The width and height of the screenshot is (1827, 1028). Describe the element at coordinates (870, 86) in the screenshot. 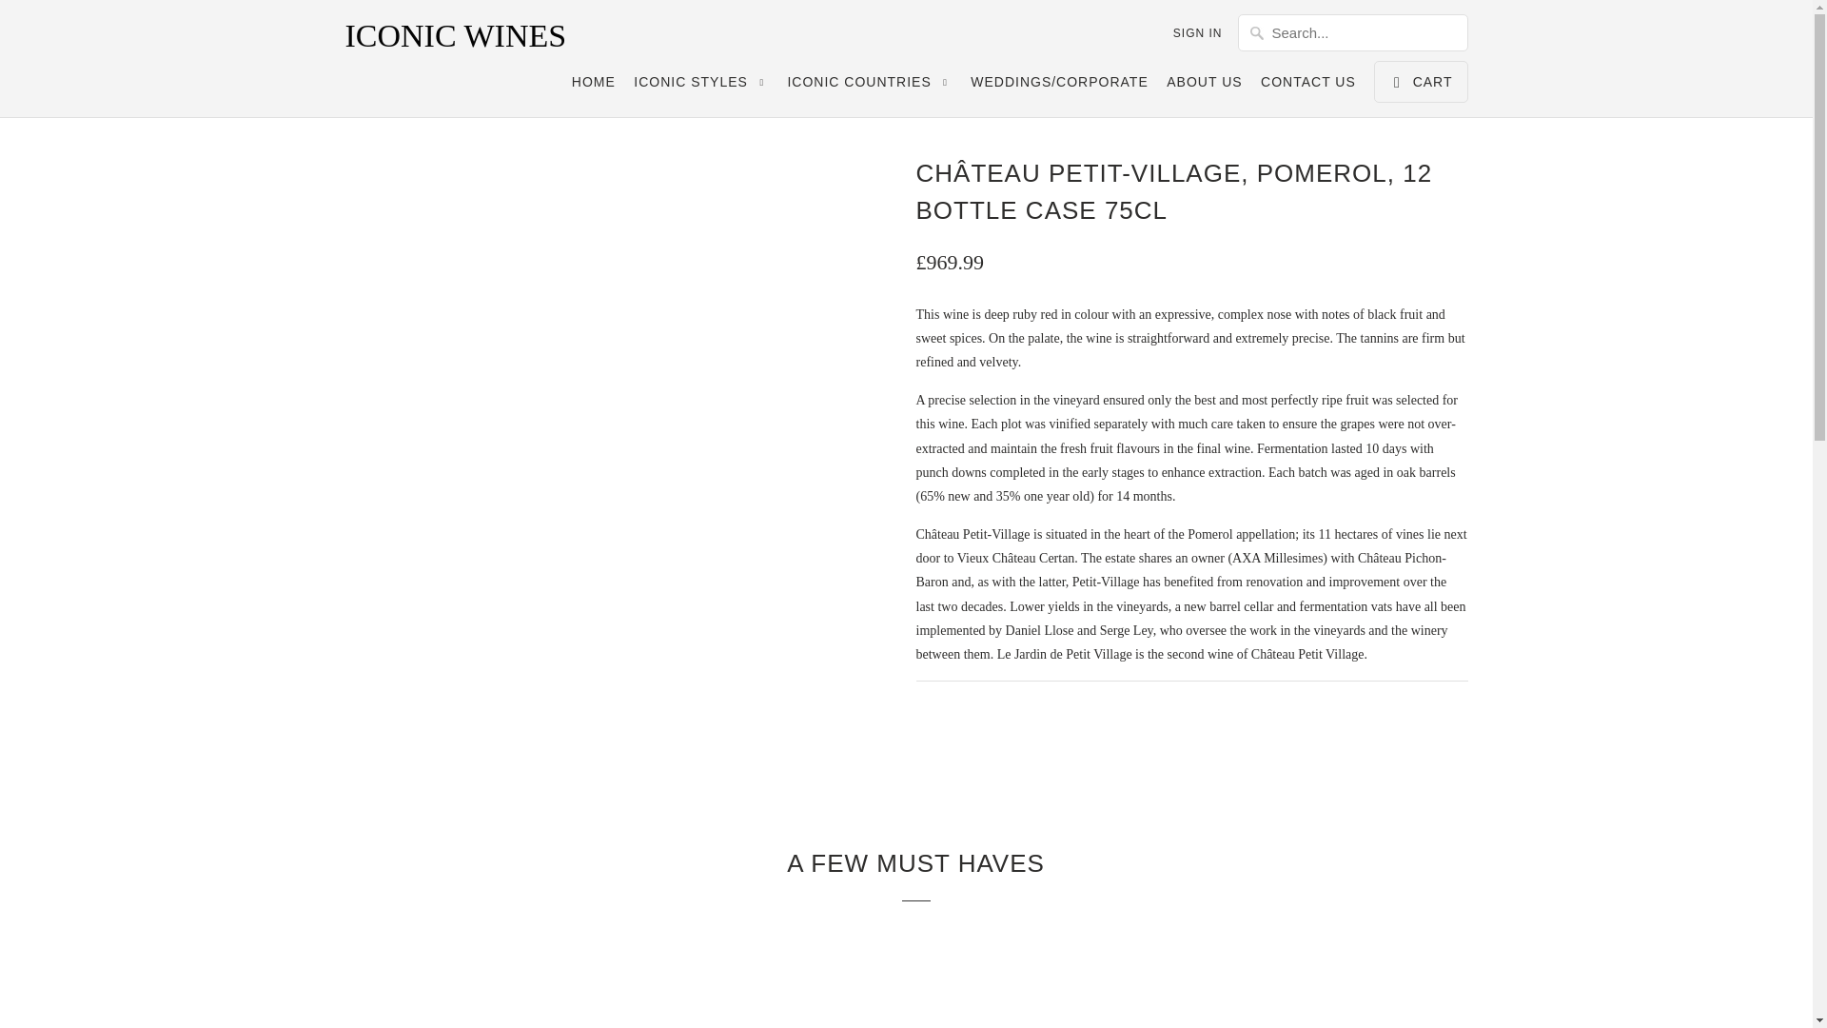

I see `ICONIC COUNTRIES` at that location.